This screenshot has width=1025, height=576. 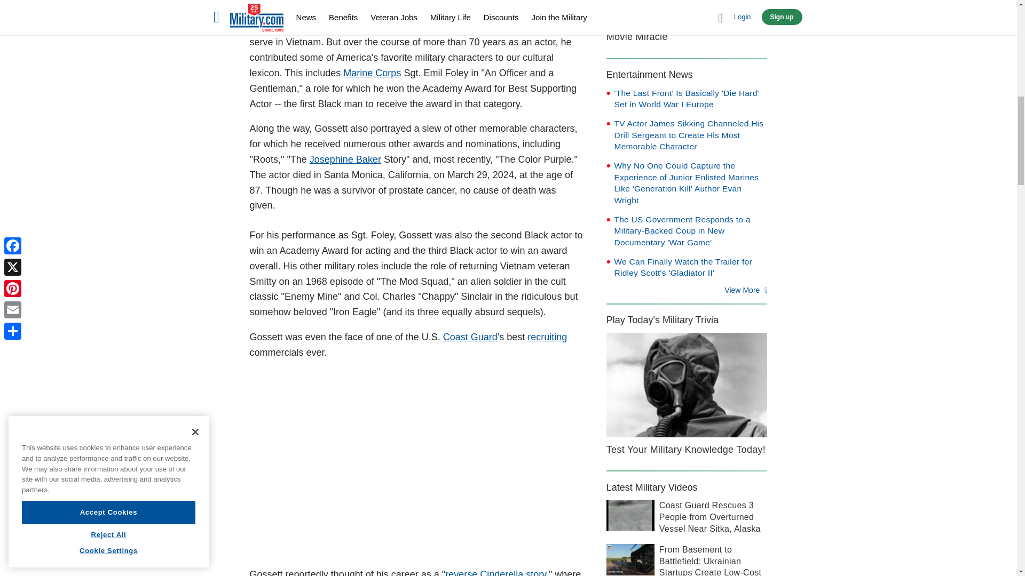 What do you see at coordinates (416, 464) in the screenshot?
I see `1990 The Coast Guard Commercial` at bounding box center [416, 464].